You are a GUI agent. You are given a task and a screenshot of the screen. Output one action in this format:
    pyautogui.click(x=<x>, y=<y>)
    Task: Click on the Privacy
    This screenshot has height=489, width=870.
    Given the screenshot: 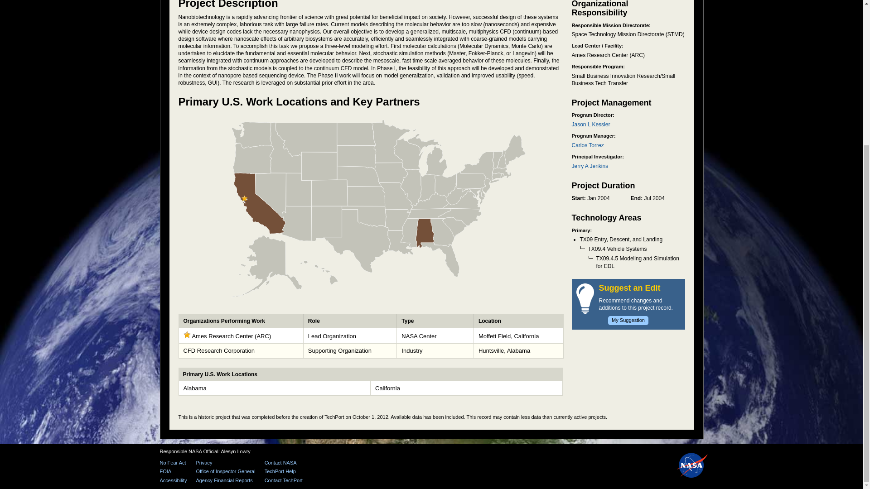 What is the action you would take?
    pyautogui.click(x=225, y=463)
    